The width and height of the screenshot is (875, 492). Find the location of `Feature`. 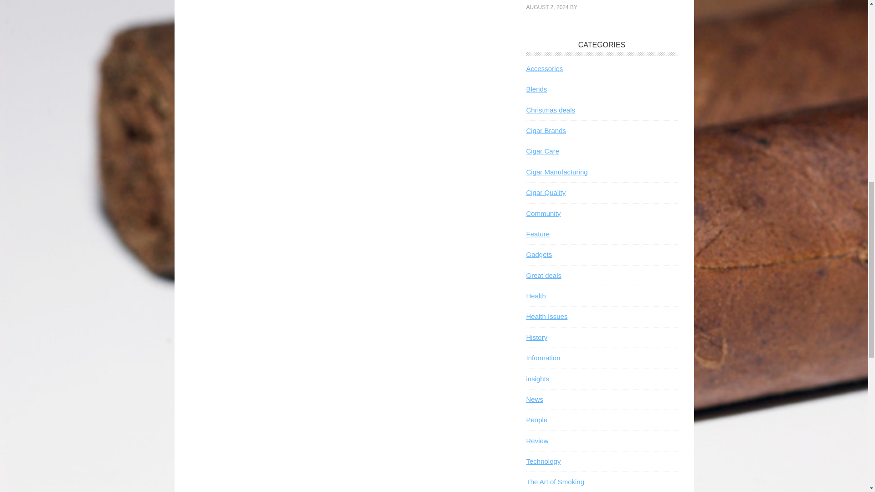

Feature is located at coordinates (537, 234).